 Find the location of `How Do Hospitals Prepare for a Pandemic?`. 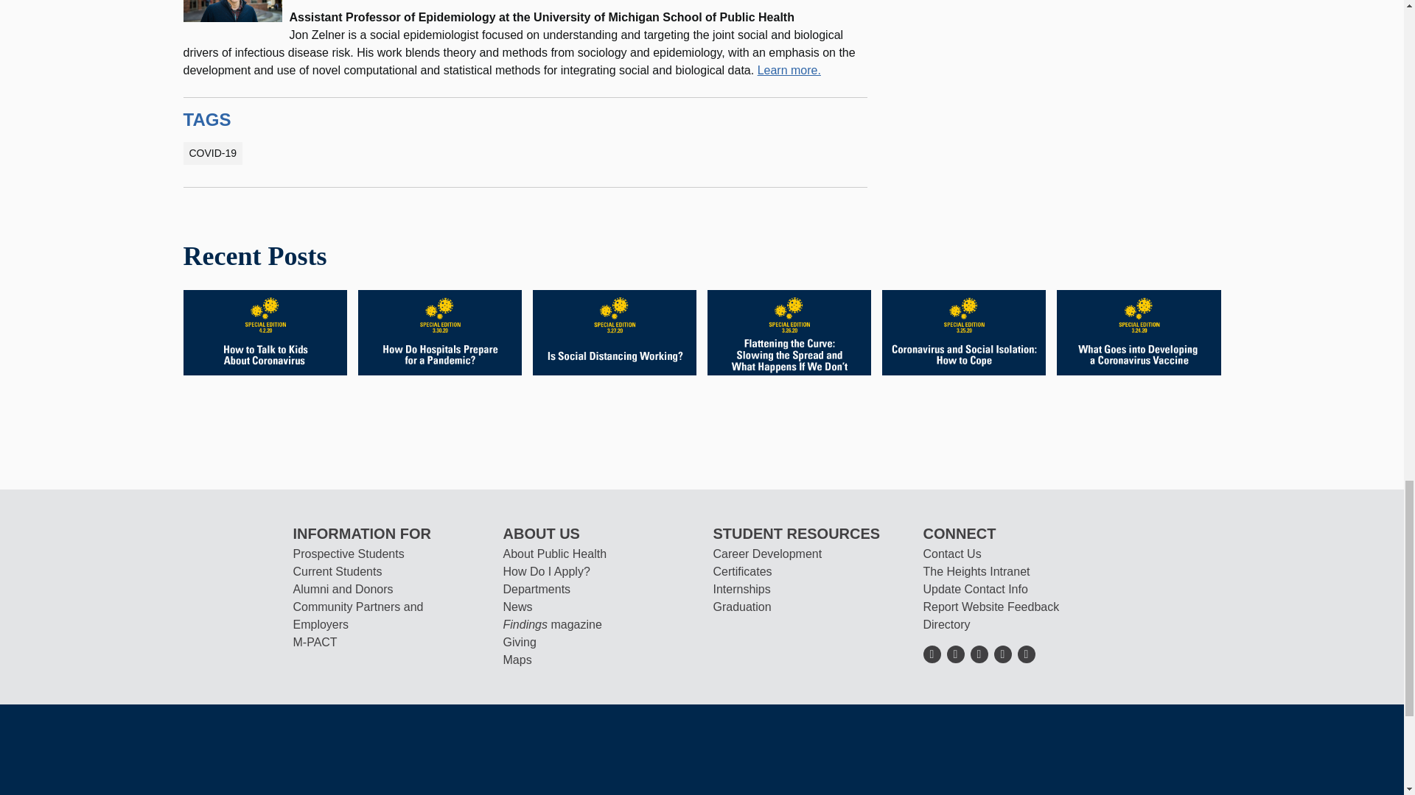

How Do Hospitals Prepare for a Pandemic? is located at coordinates (439, 331).